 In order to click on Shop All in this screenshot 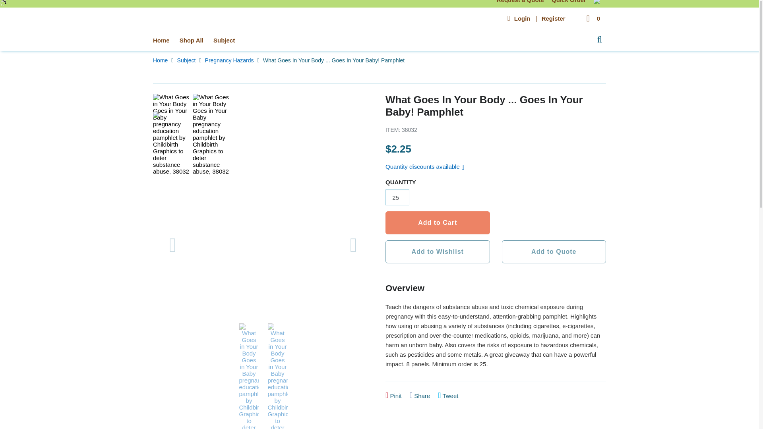, I will do `click(192, 40)`.